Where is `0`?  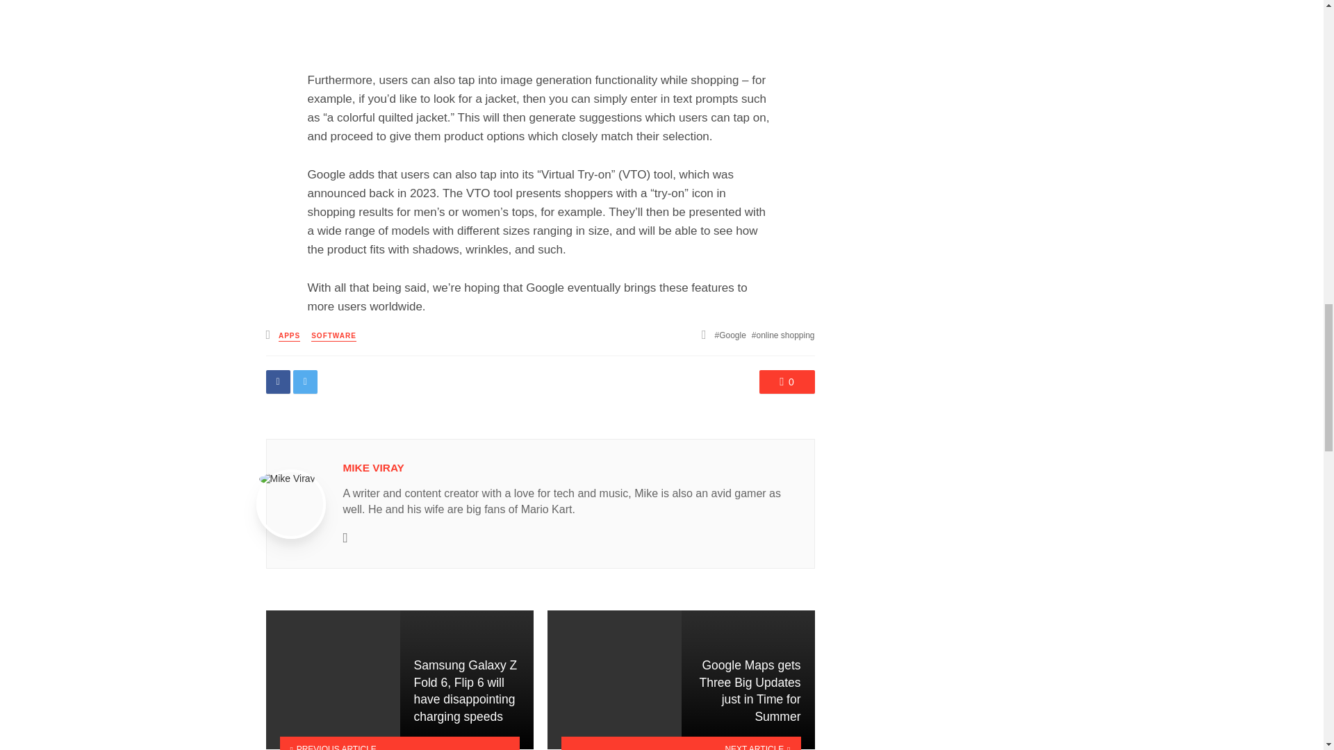 0 is located at coordinates (787, 382).